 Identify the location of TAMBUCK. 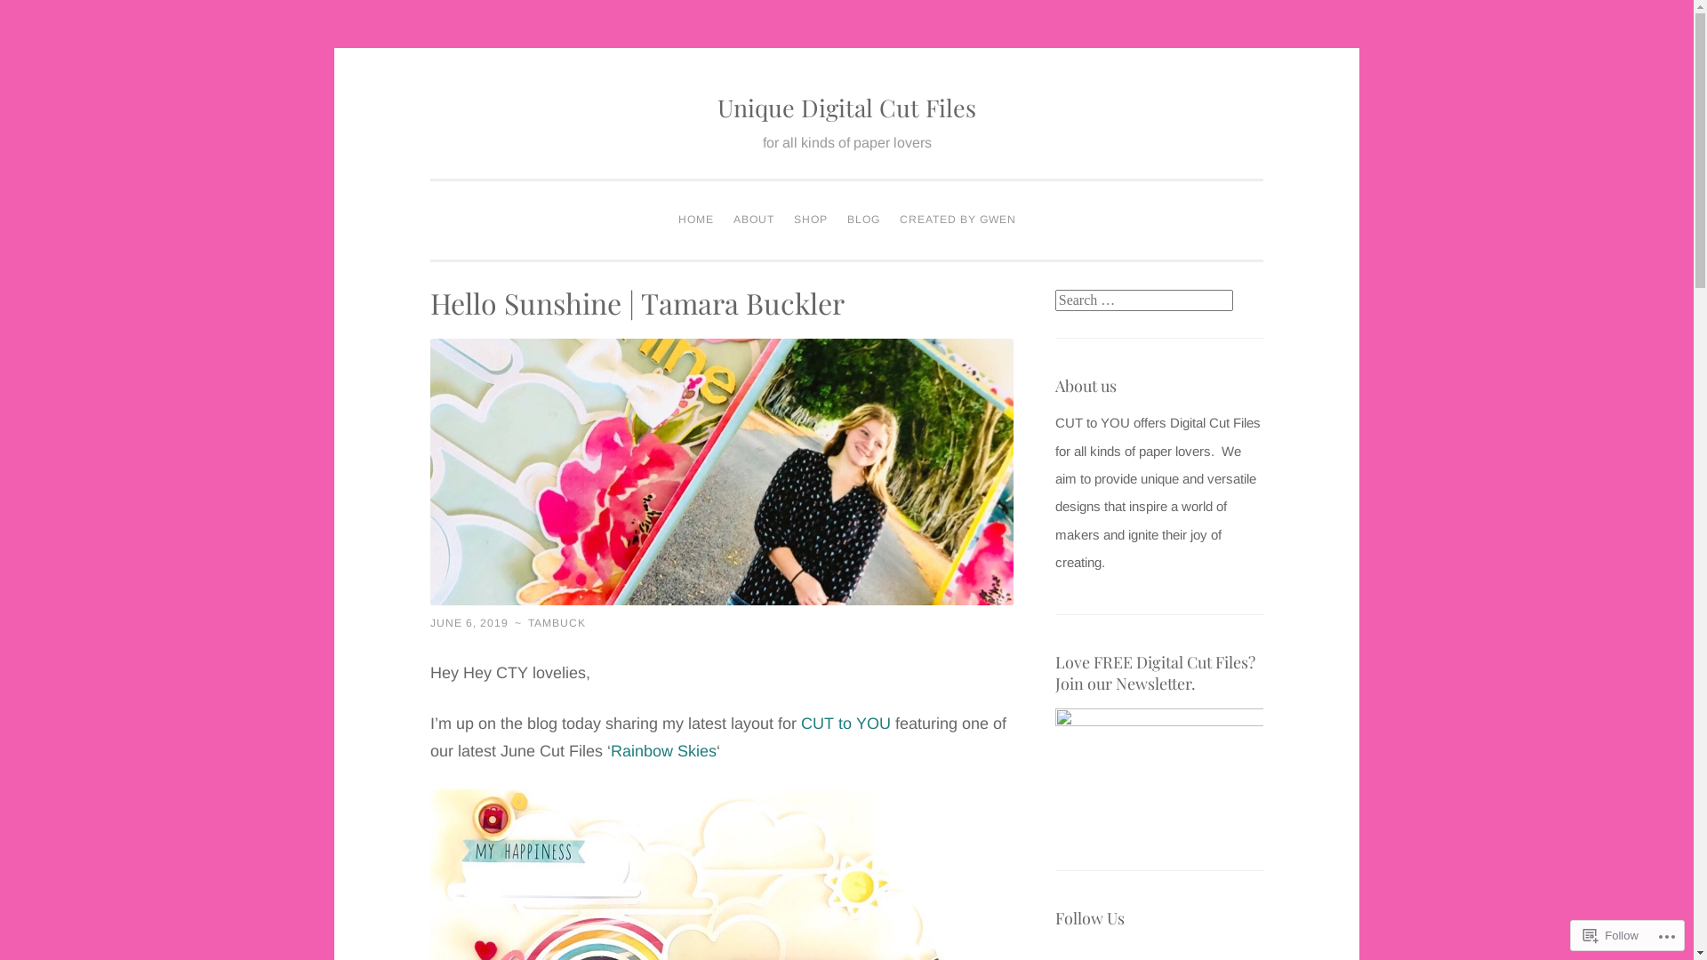
(557, 623).